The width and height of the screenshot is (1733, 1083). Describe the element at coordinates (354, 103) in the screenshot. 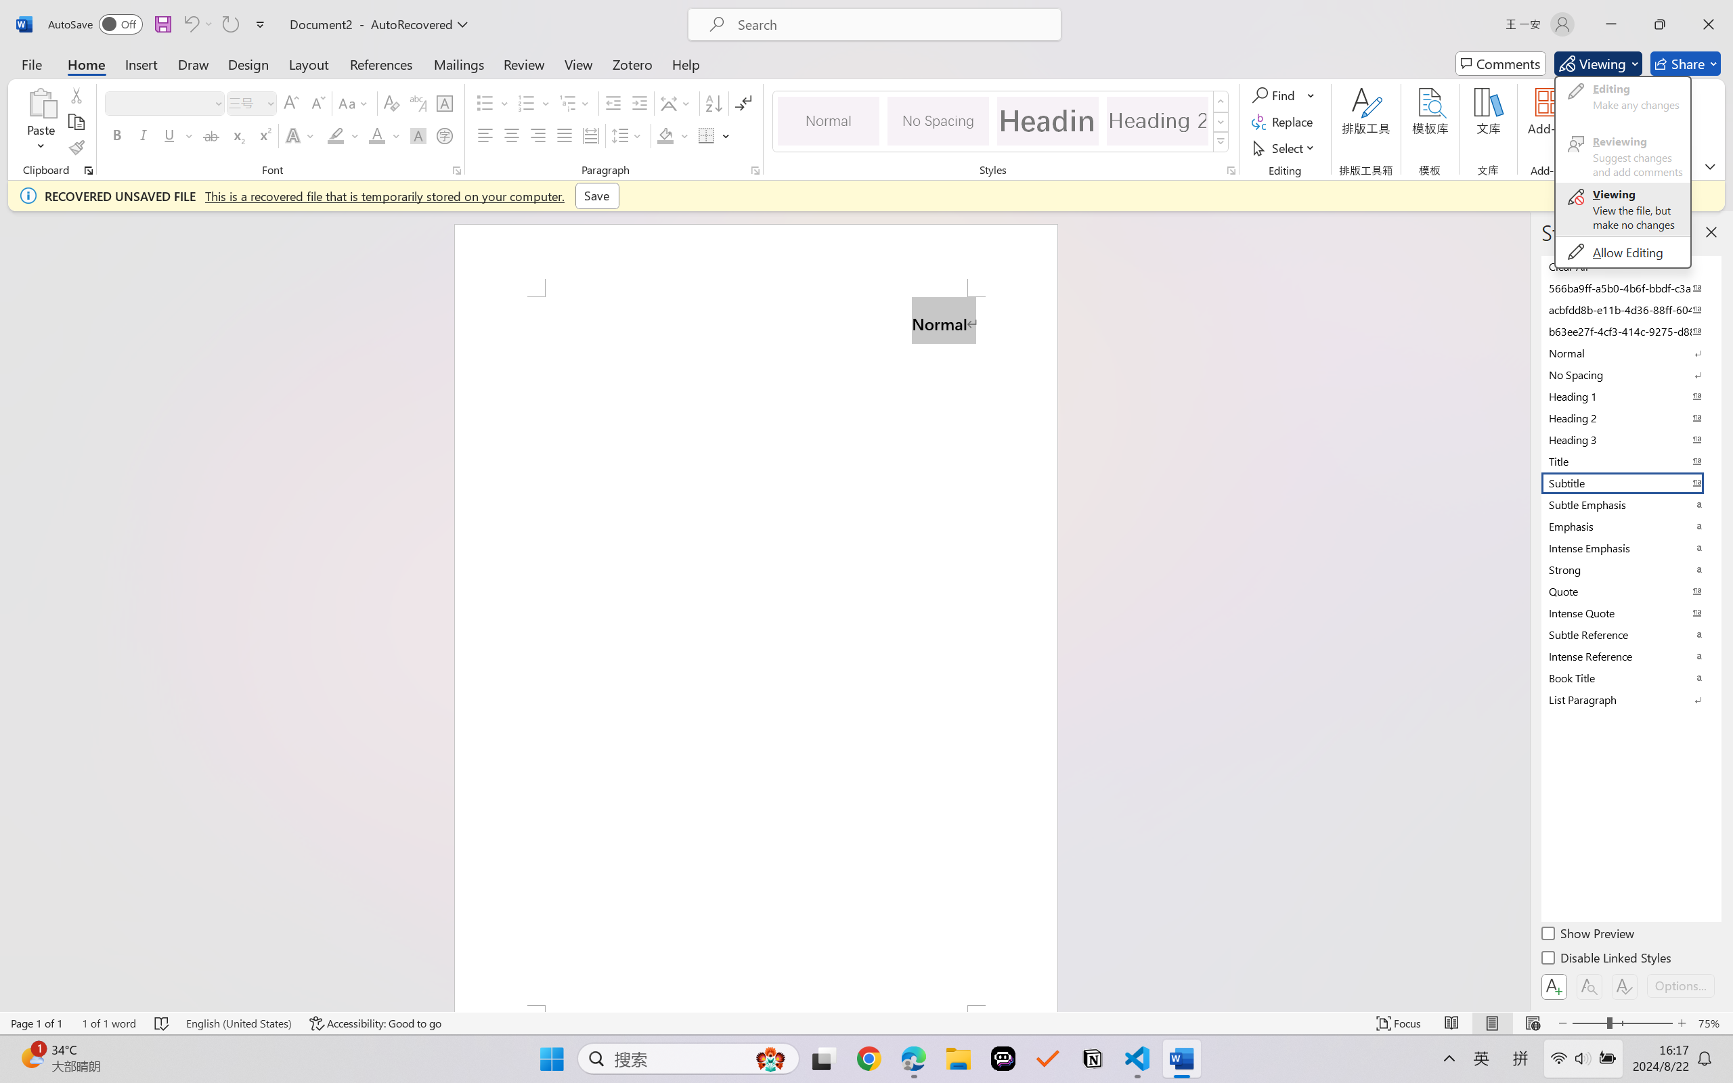

I see `Change Case` at that location.